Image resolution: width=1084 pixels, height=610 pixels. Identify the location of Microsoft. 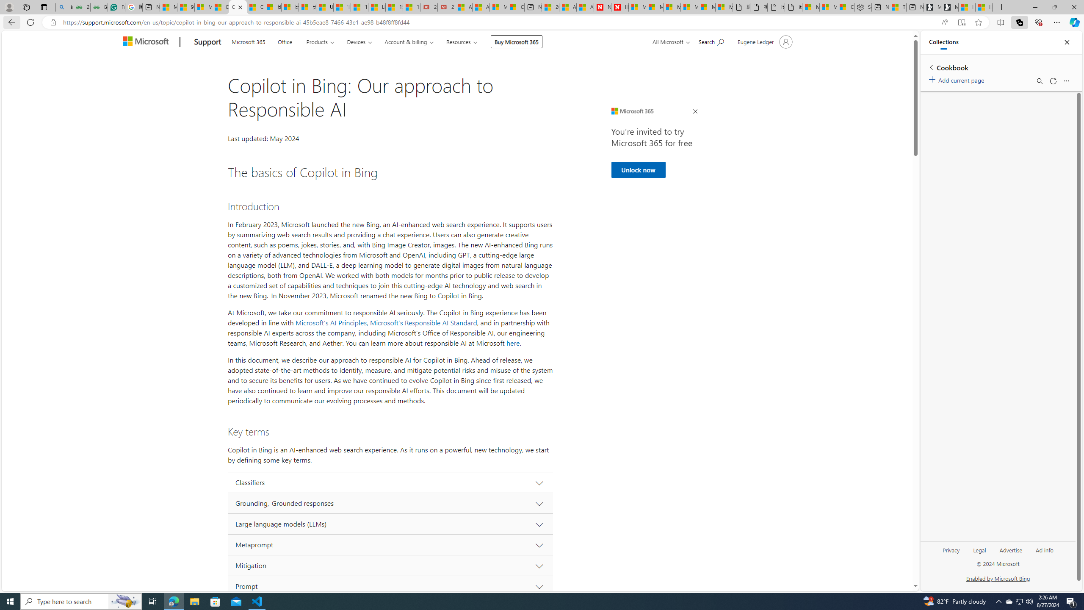
(147, 42).